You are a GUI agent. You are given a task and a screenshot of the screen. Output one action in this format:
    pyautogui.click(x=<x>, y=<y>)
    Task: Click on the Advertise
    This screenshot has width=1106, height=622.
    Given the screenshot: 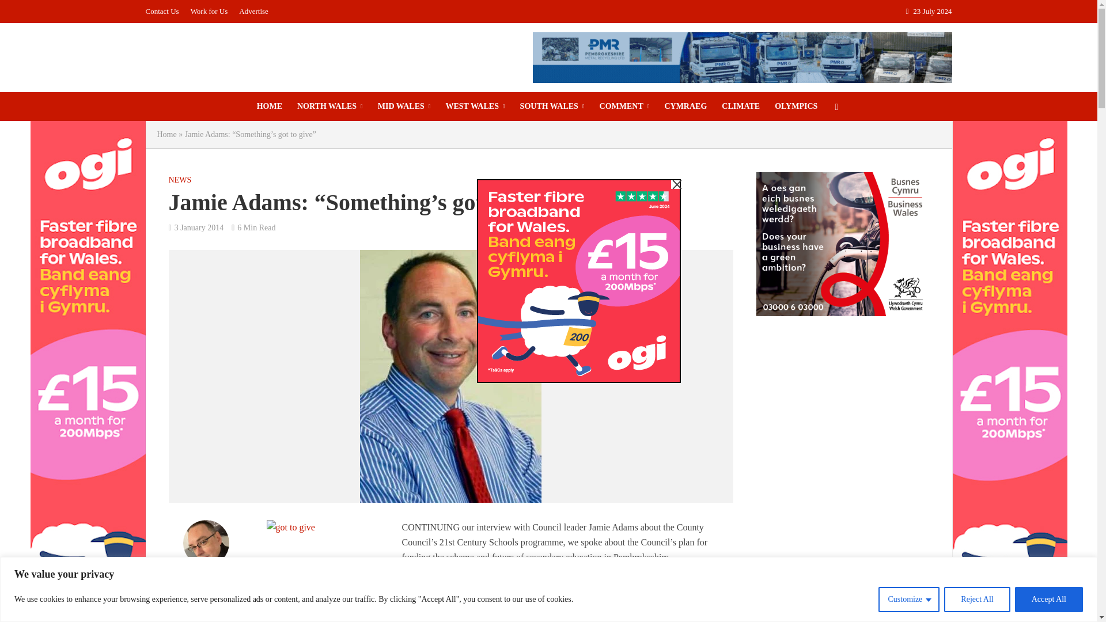 What is the action you would take?
    pyautogui.click(x=253, y=12)
    